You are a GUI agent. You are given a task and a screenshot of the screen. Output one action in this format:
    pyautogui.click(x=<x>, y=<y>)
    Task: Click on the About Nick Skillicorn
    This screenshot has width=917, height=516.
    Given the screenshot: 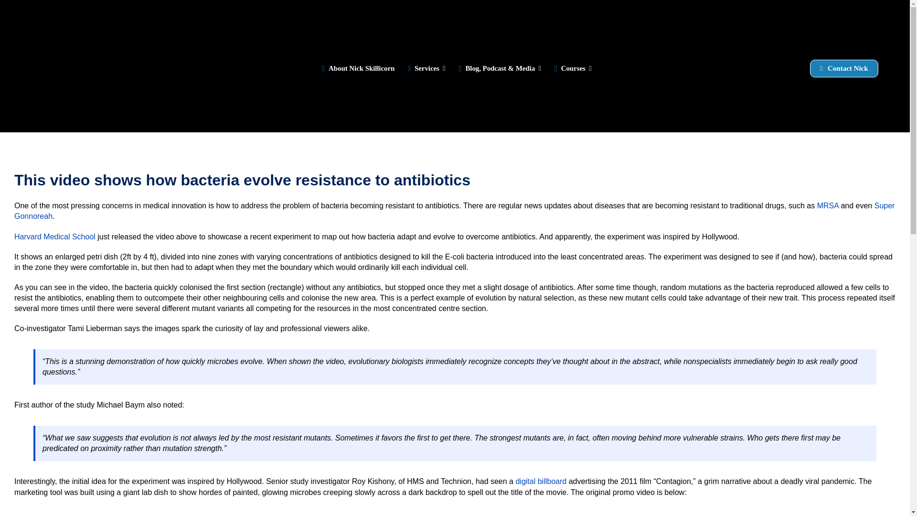 What is the action you would take?
    pyautogui.click(x=356, y=66)
    